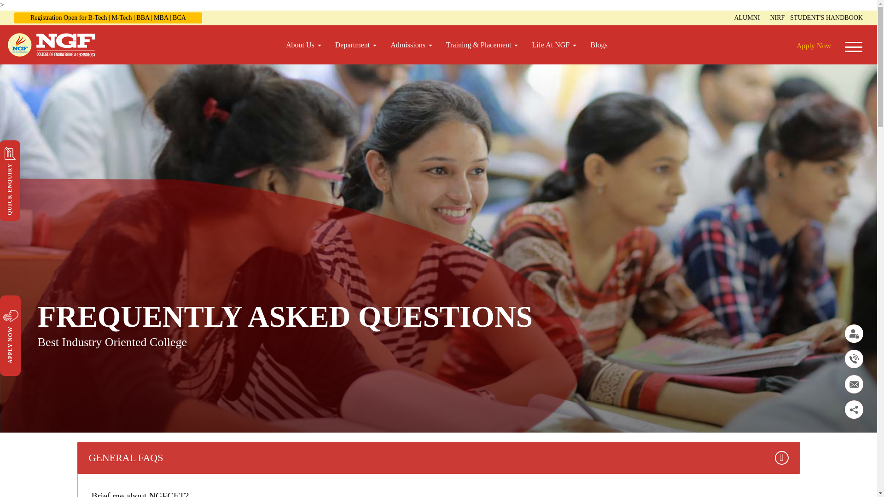  Describe the element at coordinates (826, 17) in the screenshot. I see `STUDENT'S HANDBOOK` at that location.